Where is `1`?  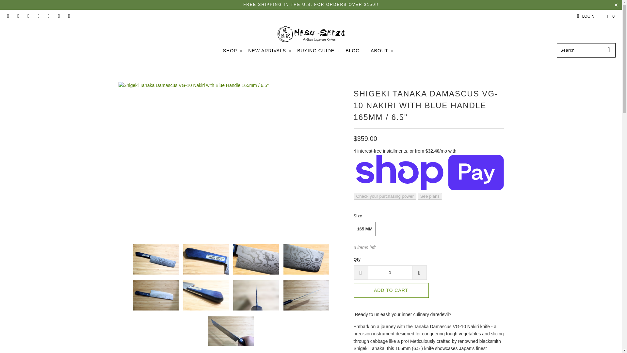
1 is located at coordinates (390, 273).